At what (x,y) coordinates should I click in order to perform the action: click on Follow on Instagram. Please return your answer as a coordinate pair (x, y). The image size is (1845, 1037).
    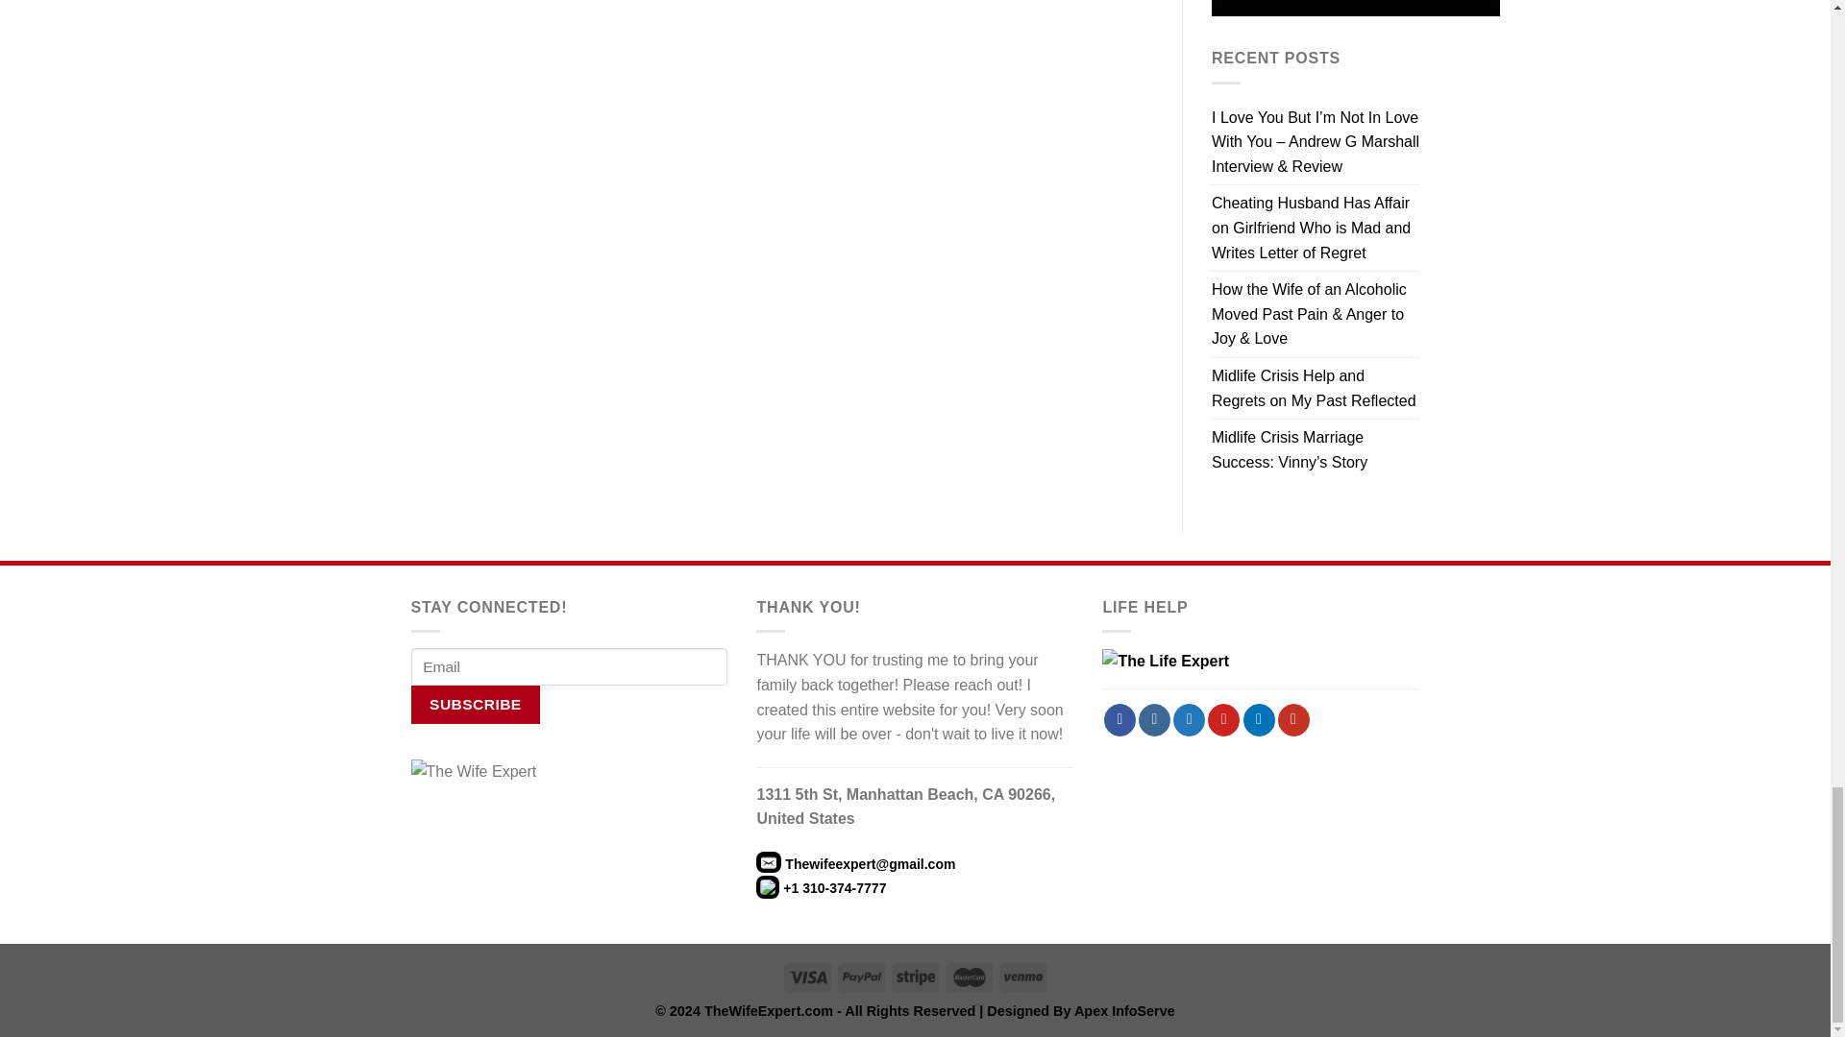
    Looking at the image, I should click on (1153, 720).